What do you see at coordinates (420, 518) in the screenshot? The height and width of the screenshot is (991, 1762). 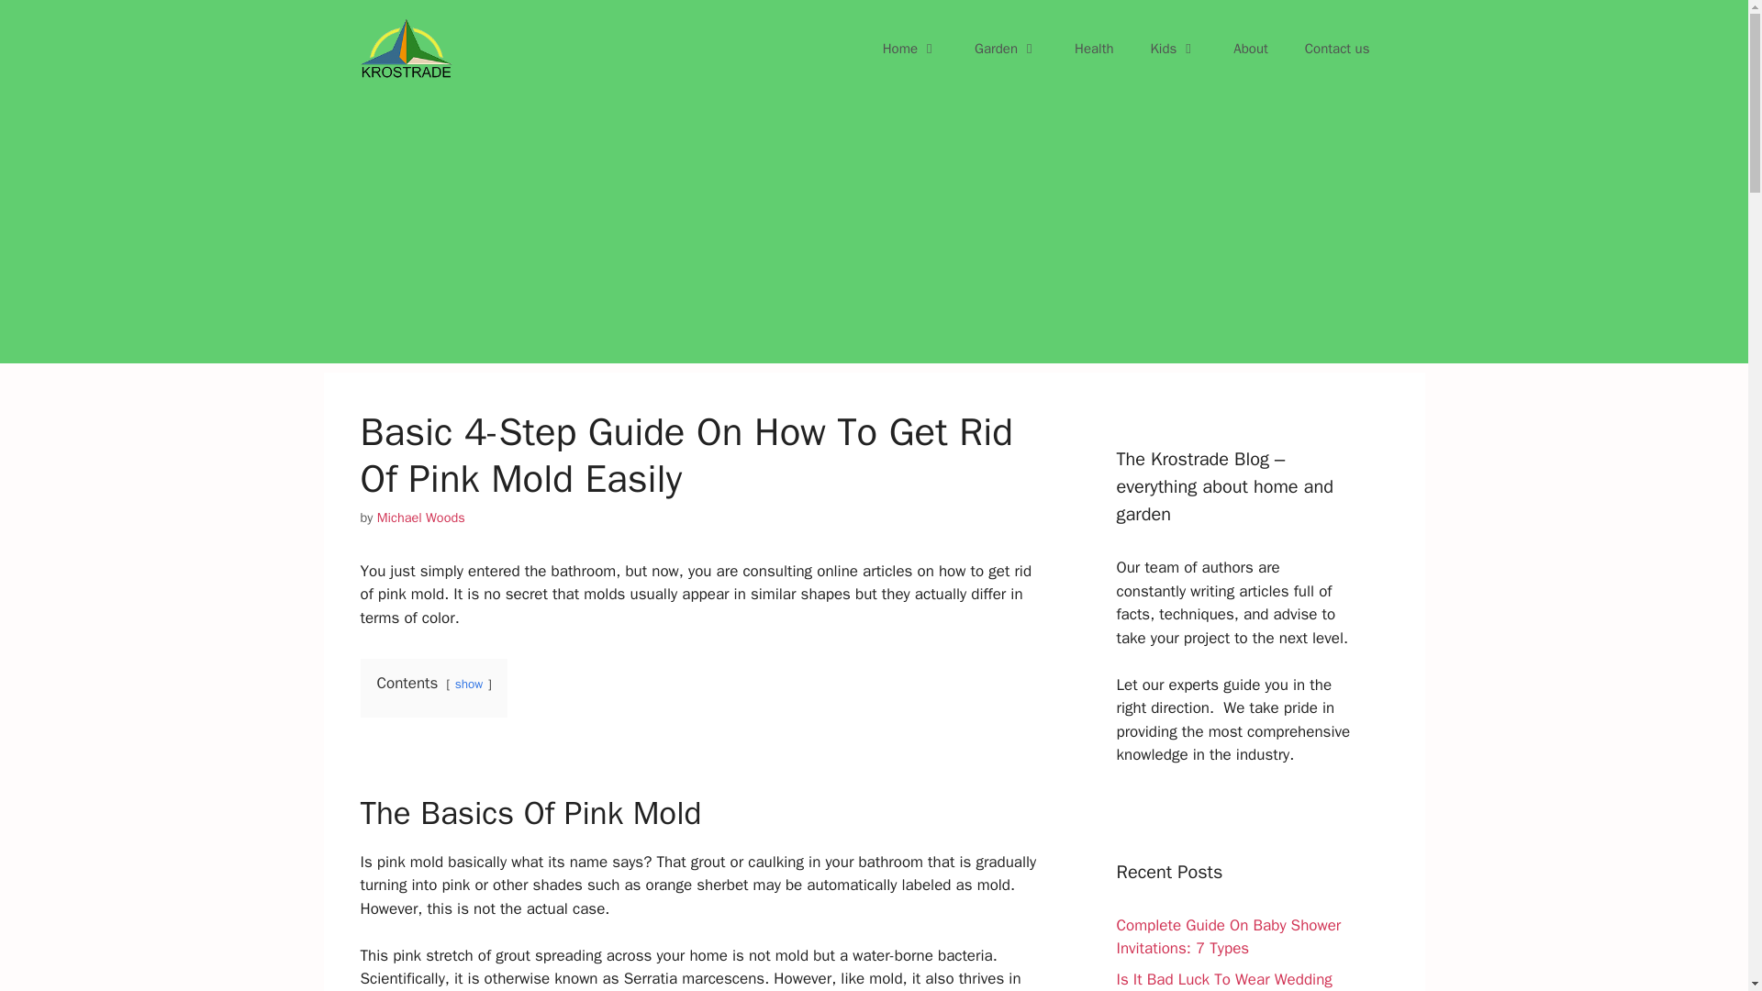 I see `Michael Woods` at bounding box center [420, 518].